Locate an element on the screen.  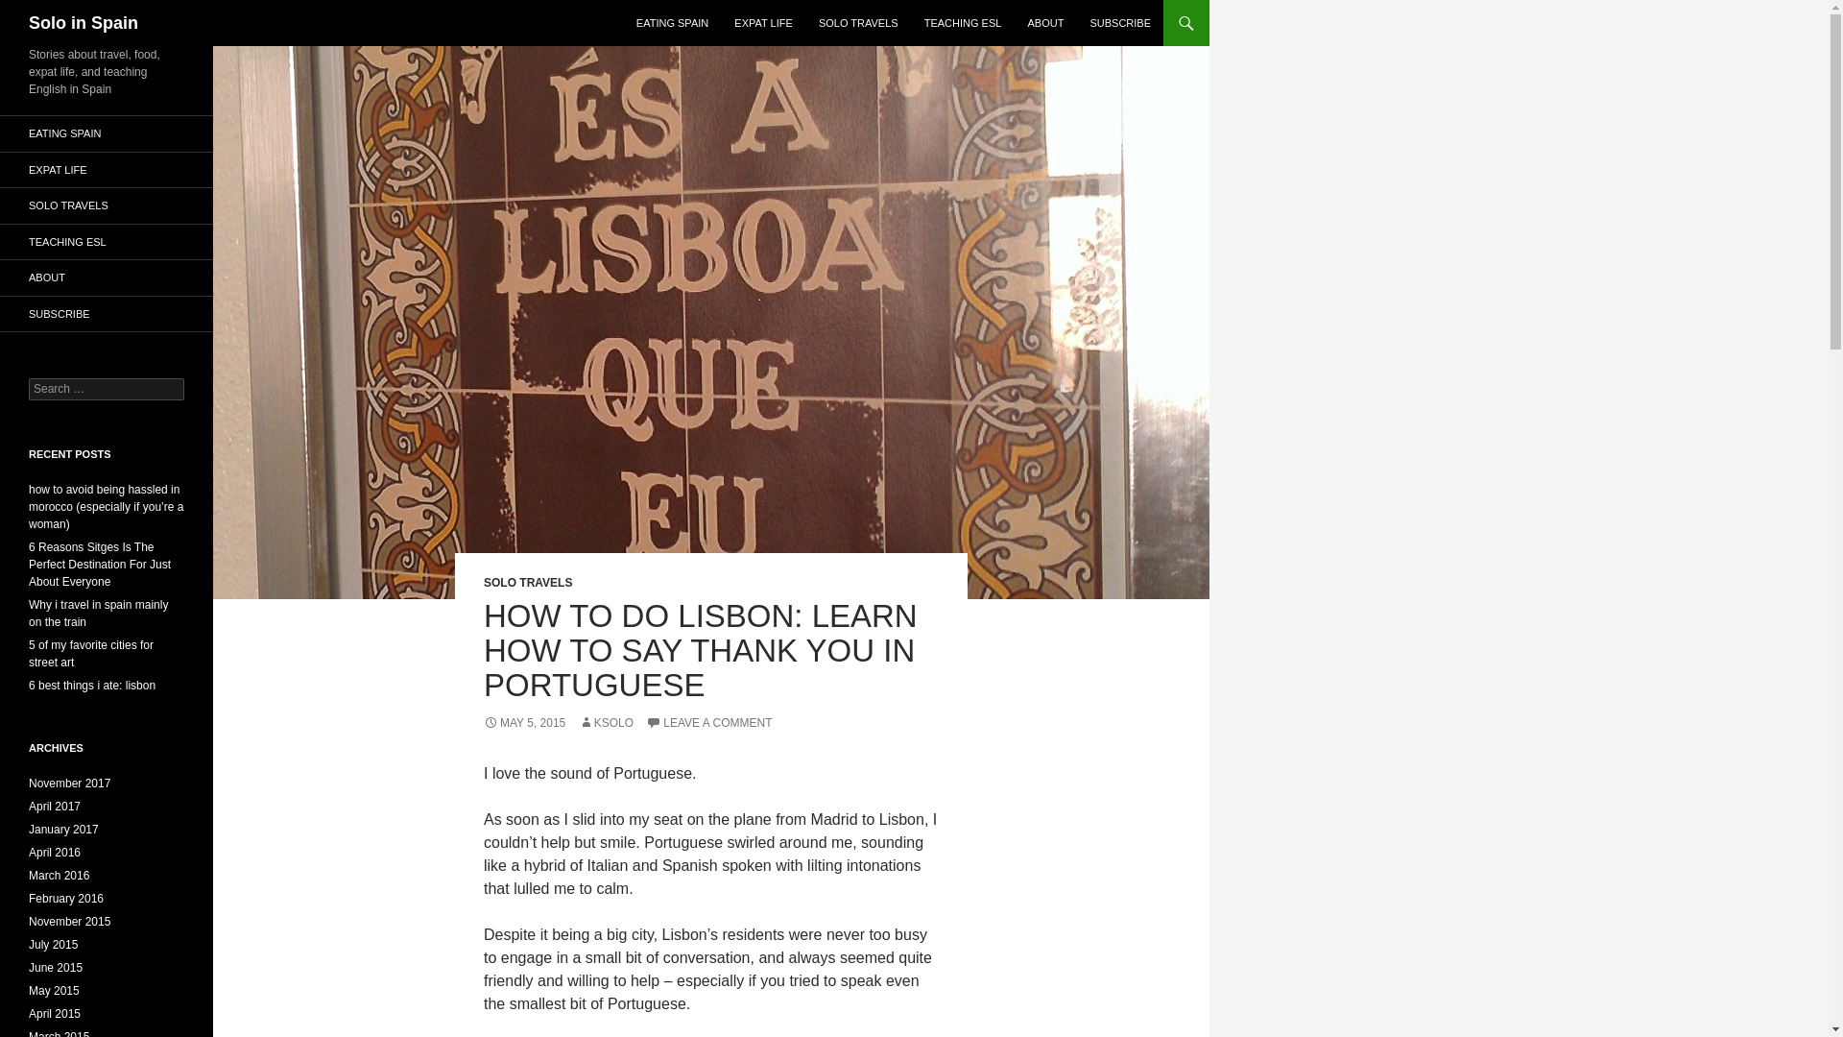
SOLO TRAVELS is located at coordinates (858, 23).